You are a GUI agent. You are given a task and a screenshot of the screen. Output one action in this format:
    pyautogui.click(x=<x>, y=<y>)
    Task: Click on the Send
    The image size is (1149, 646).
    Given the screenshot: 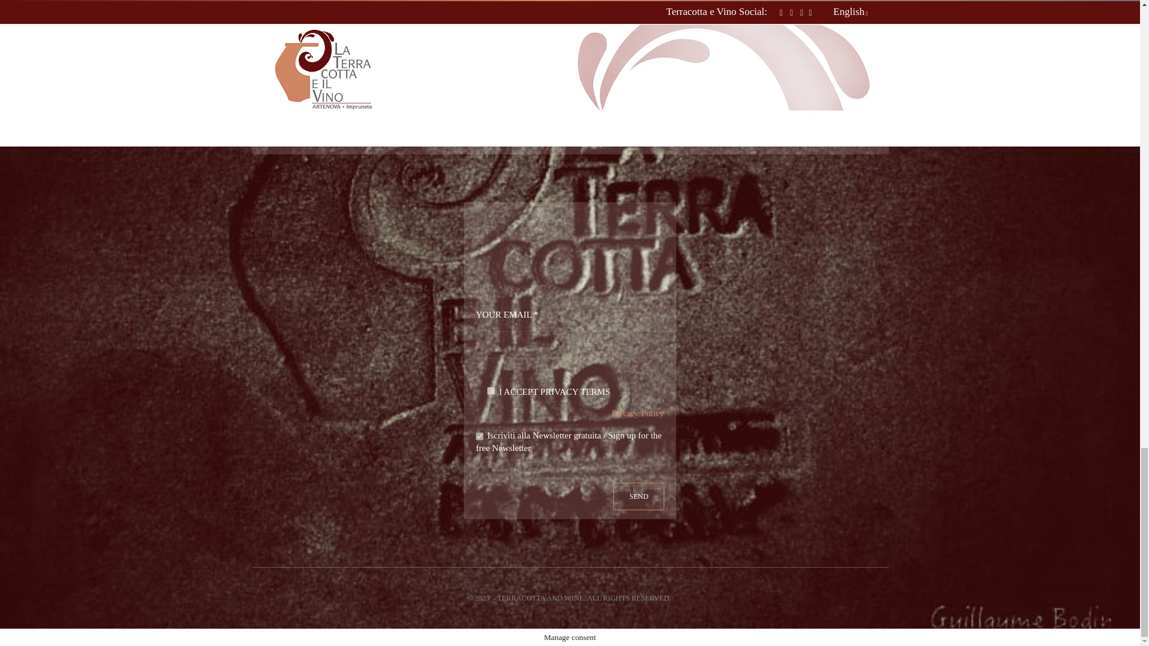 What is the action you would take?
    pyautogui.click(x=639, y=496)
    